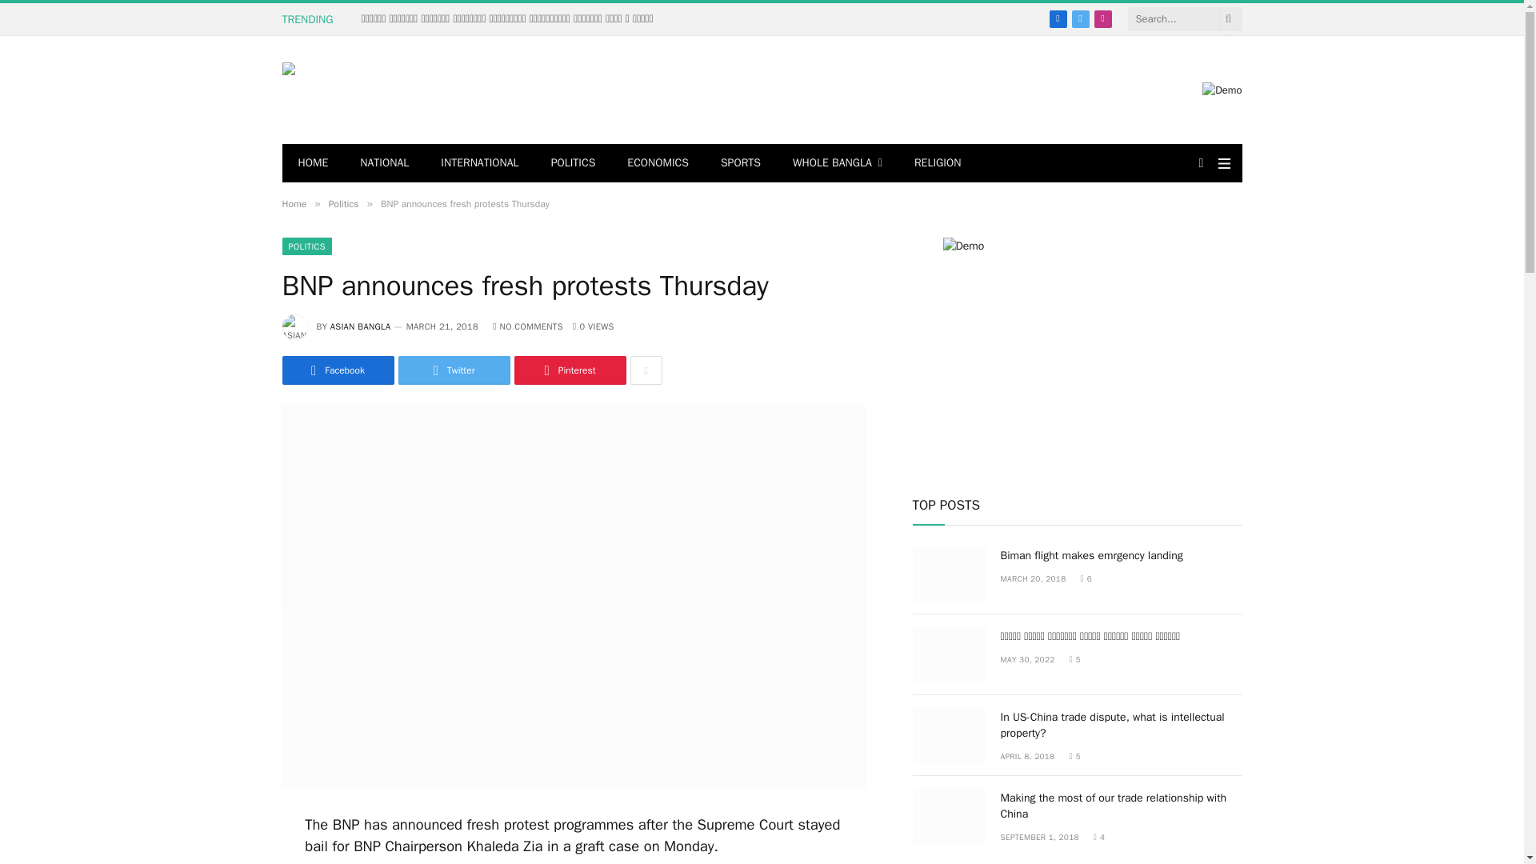  I want to click on HOME, so click(312, 163).